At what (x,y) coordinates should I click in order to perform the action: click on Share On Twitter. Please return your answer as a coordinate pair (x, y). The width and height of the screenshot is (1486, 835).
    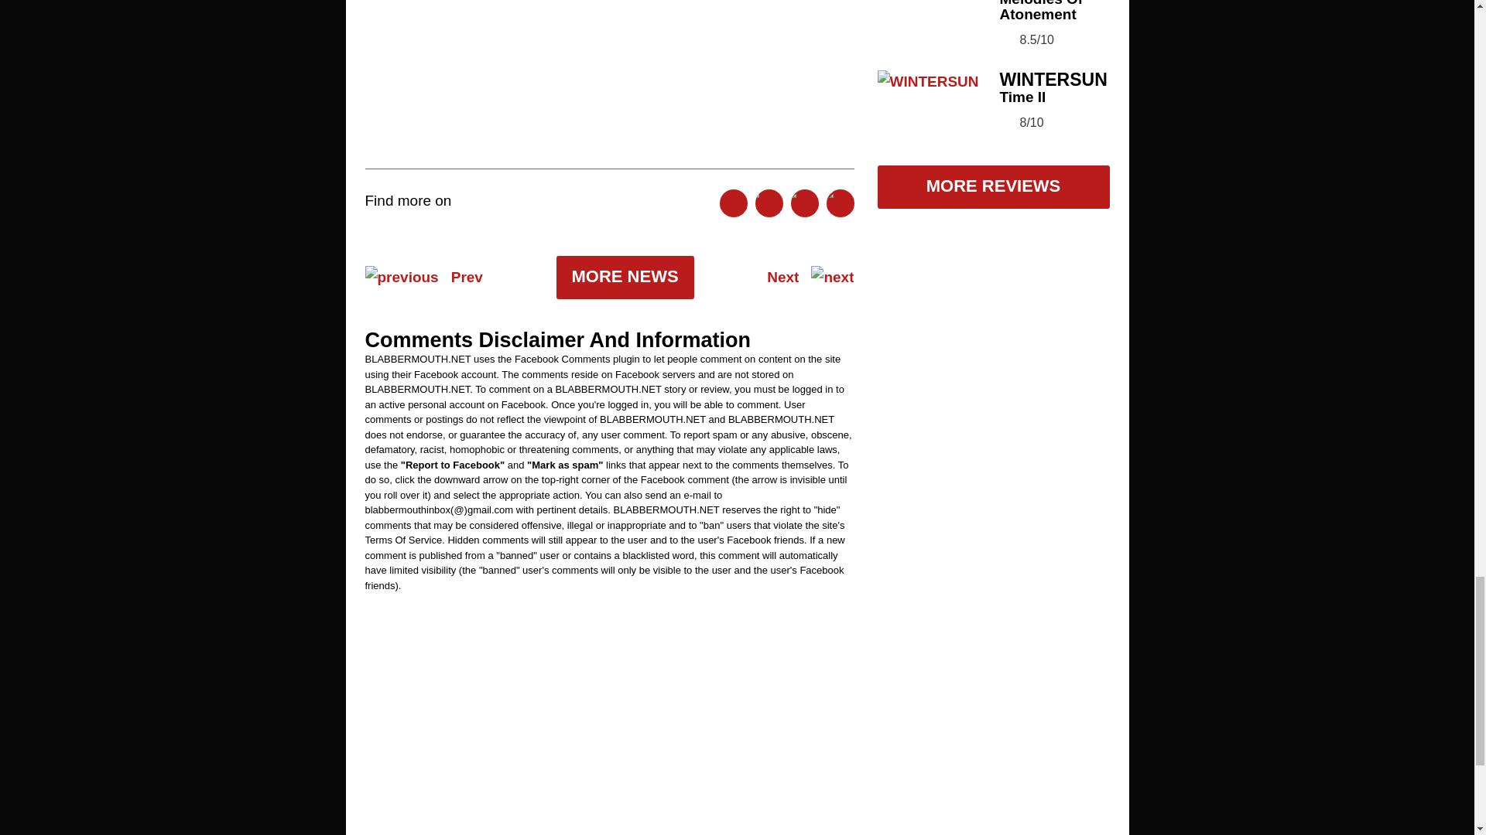
    Looking at the image, I should click on (769, 203).